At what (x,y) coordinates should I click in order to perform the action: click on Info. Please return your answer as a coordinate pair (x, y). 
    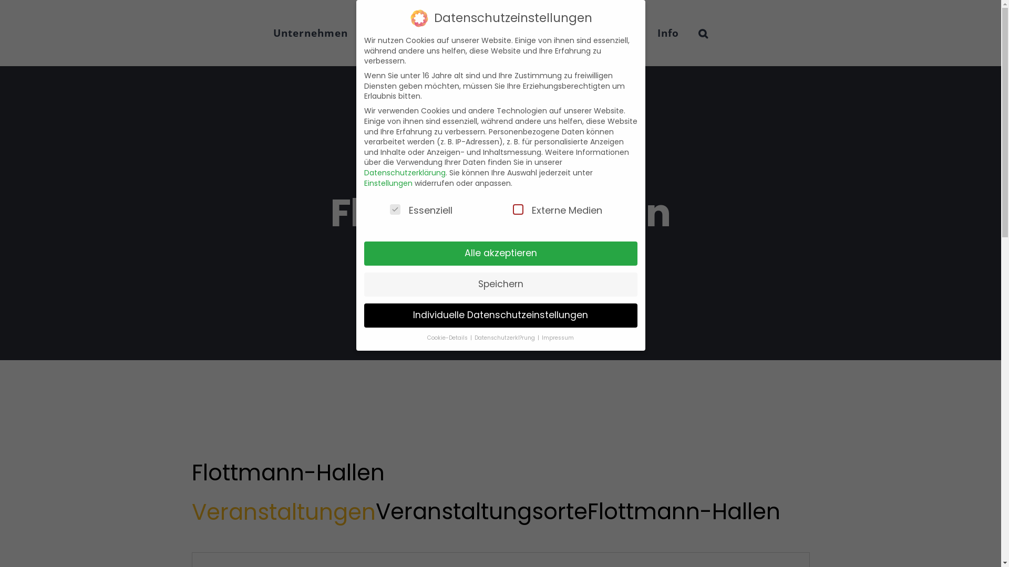
    Looking at the image, I should click on (668, 33).